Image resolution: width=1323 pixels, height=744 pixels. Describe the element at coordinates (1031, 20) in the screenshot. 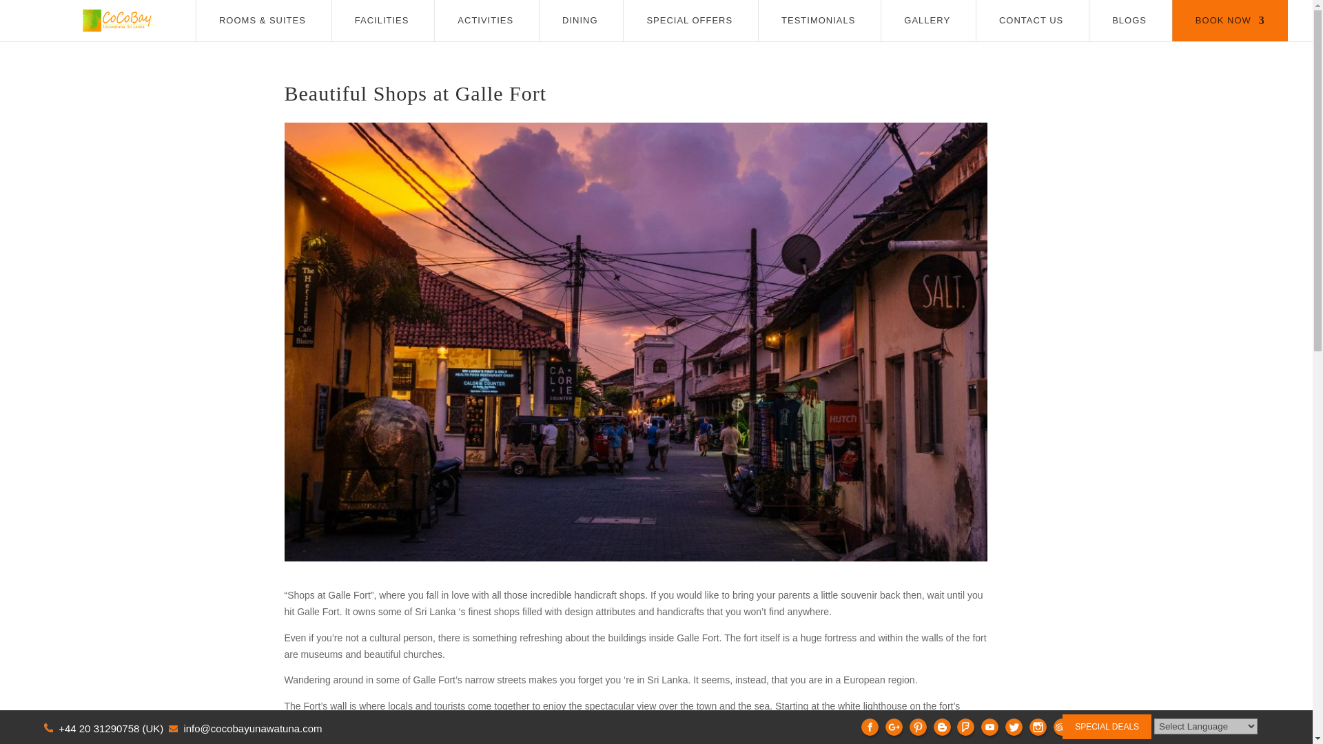

I see `CONTACT US` at that location.